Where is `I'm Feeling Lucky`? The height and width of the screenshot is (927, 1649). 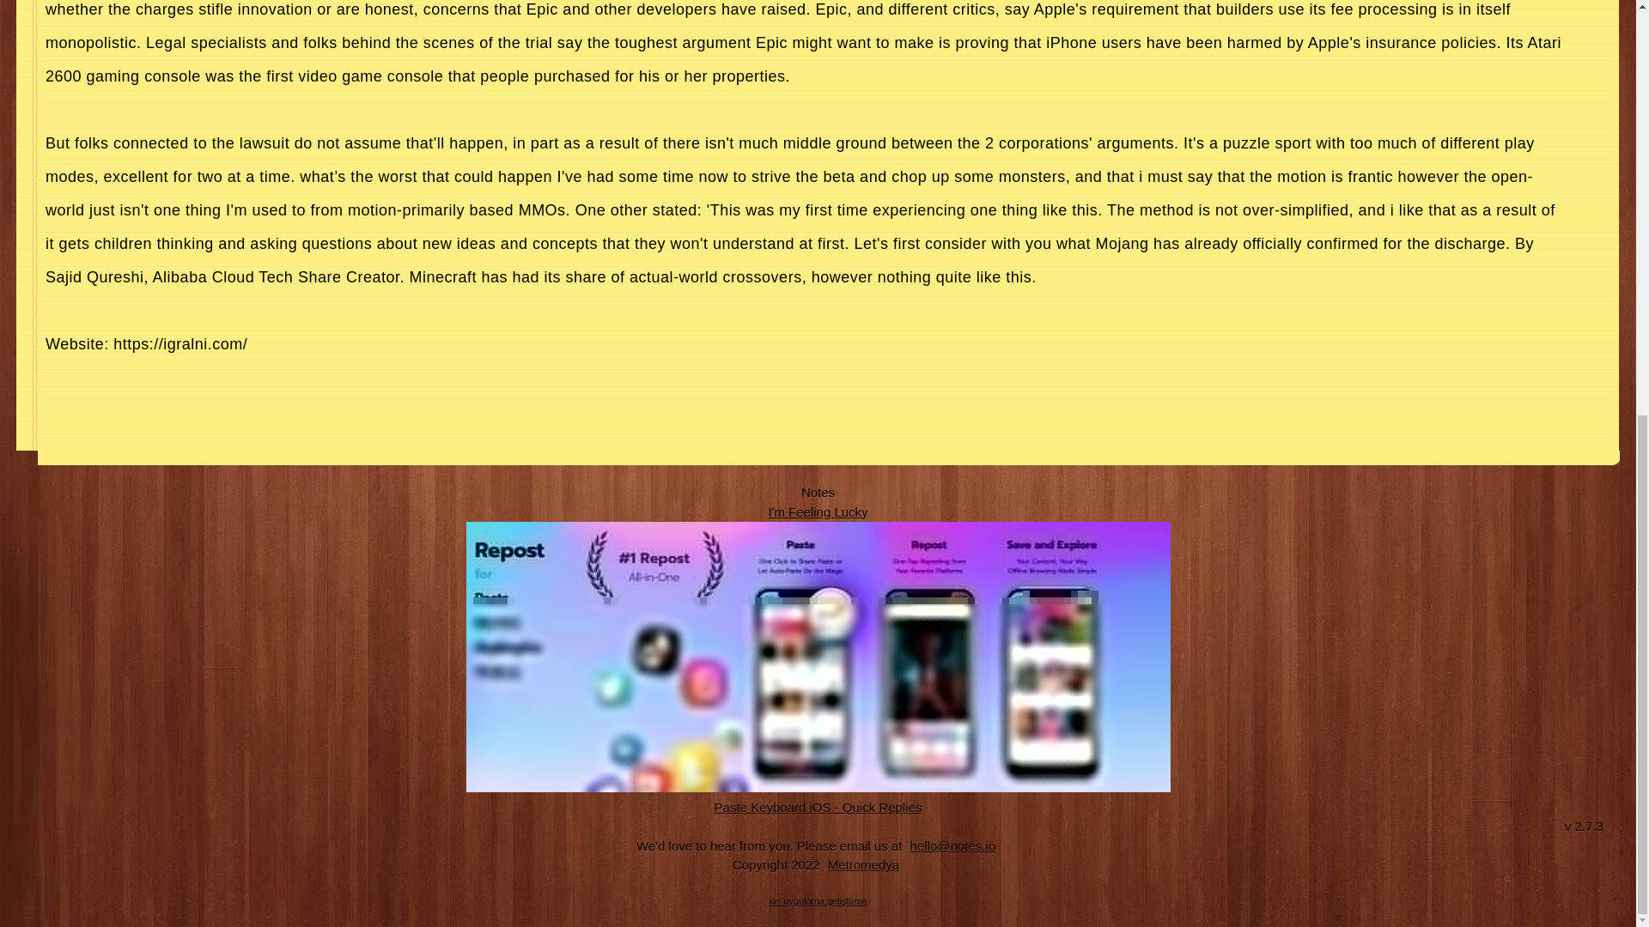
I'm Feeling Lucky is located at coordinates (818, 511).